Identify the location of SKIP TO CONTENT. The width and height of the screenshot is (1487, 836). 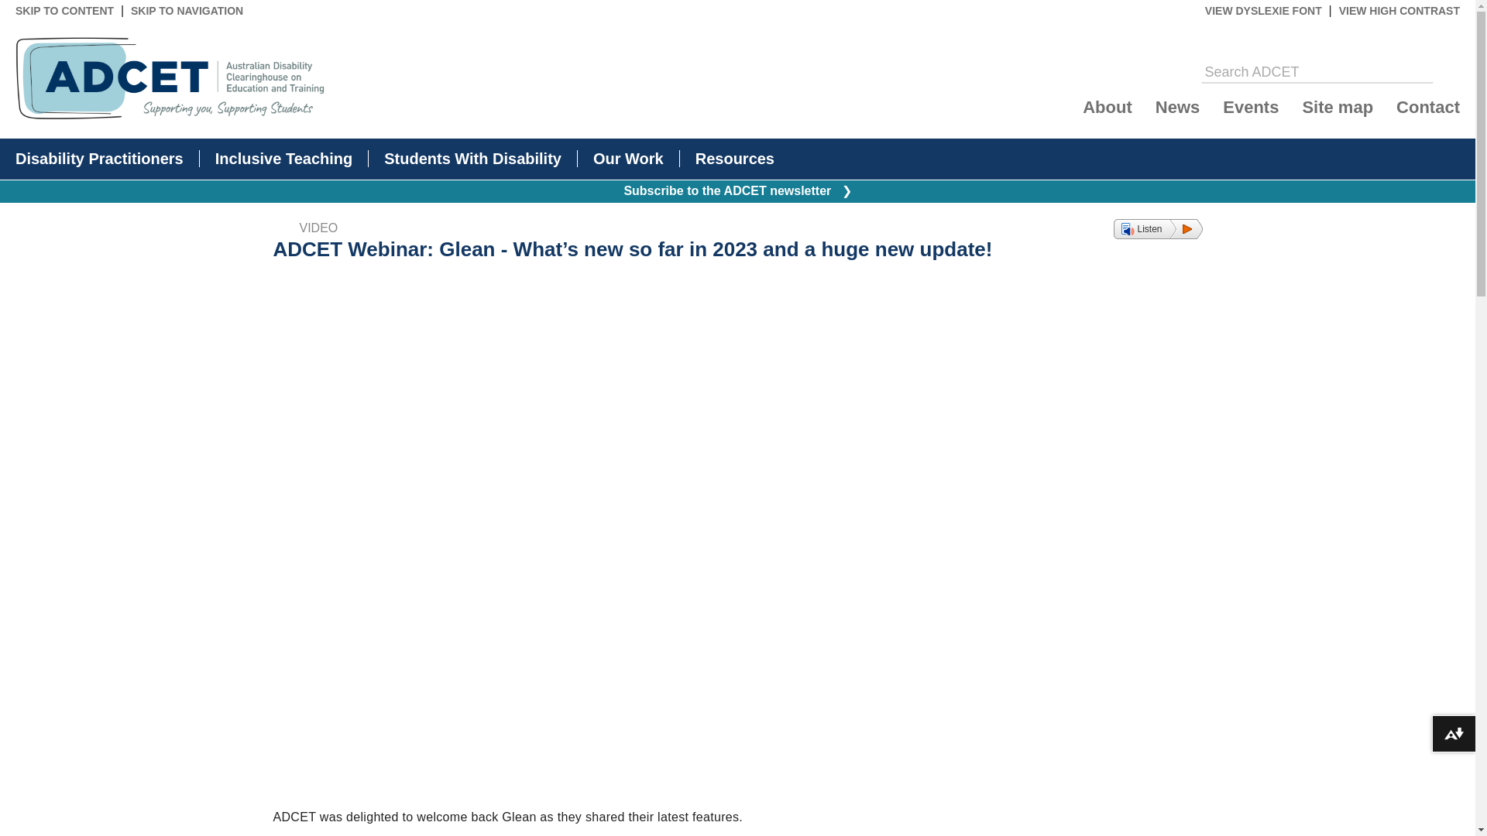
(64, 11).